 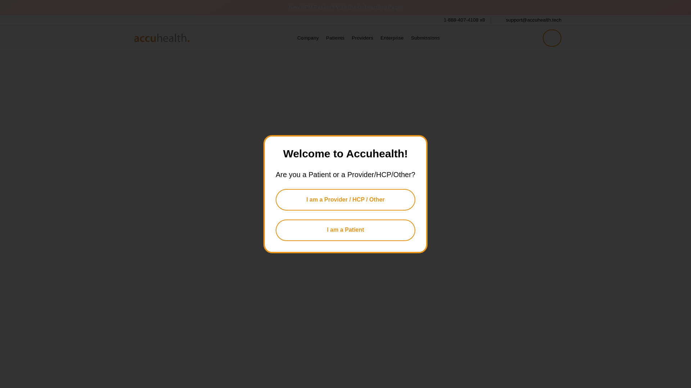 I want to click on Patients, so click(x=460, y=20).